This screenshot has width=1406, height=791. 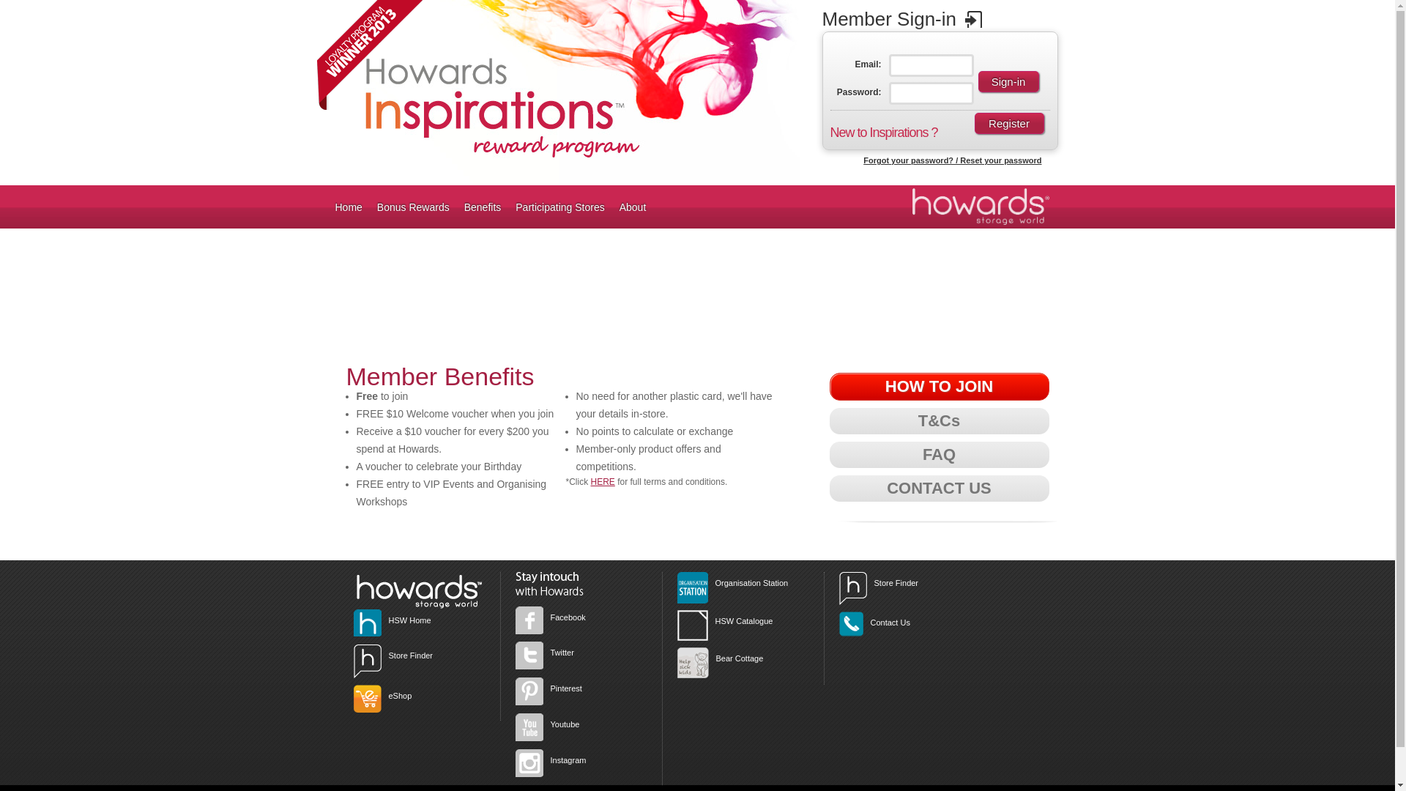 What do you see at coordinates (939, 387) in the screenshot?
I see `HOW TO JOIN` at bounding box center [939, 387].